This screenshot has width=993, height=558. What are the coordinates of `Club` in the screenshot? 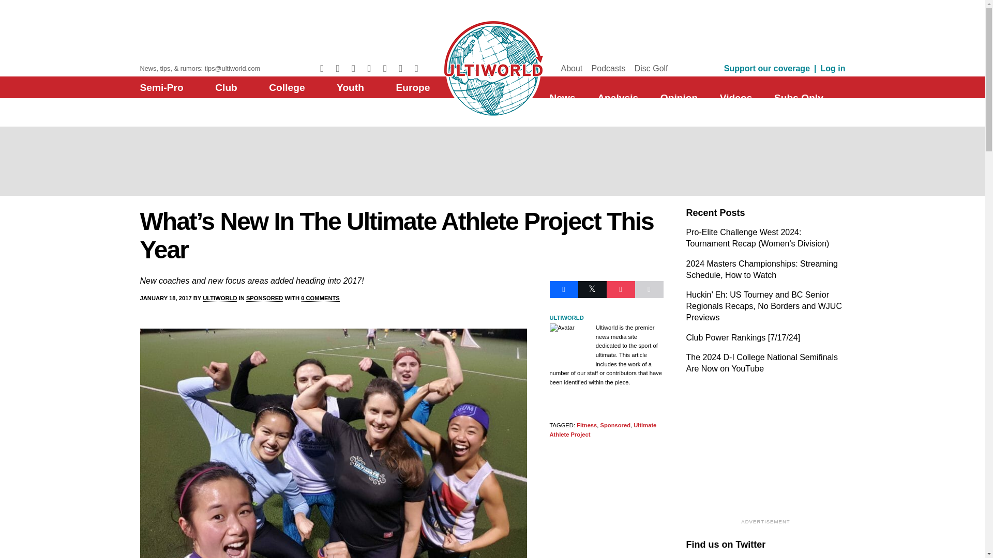 It's located at (226, 87).